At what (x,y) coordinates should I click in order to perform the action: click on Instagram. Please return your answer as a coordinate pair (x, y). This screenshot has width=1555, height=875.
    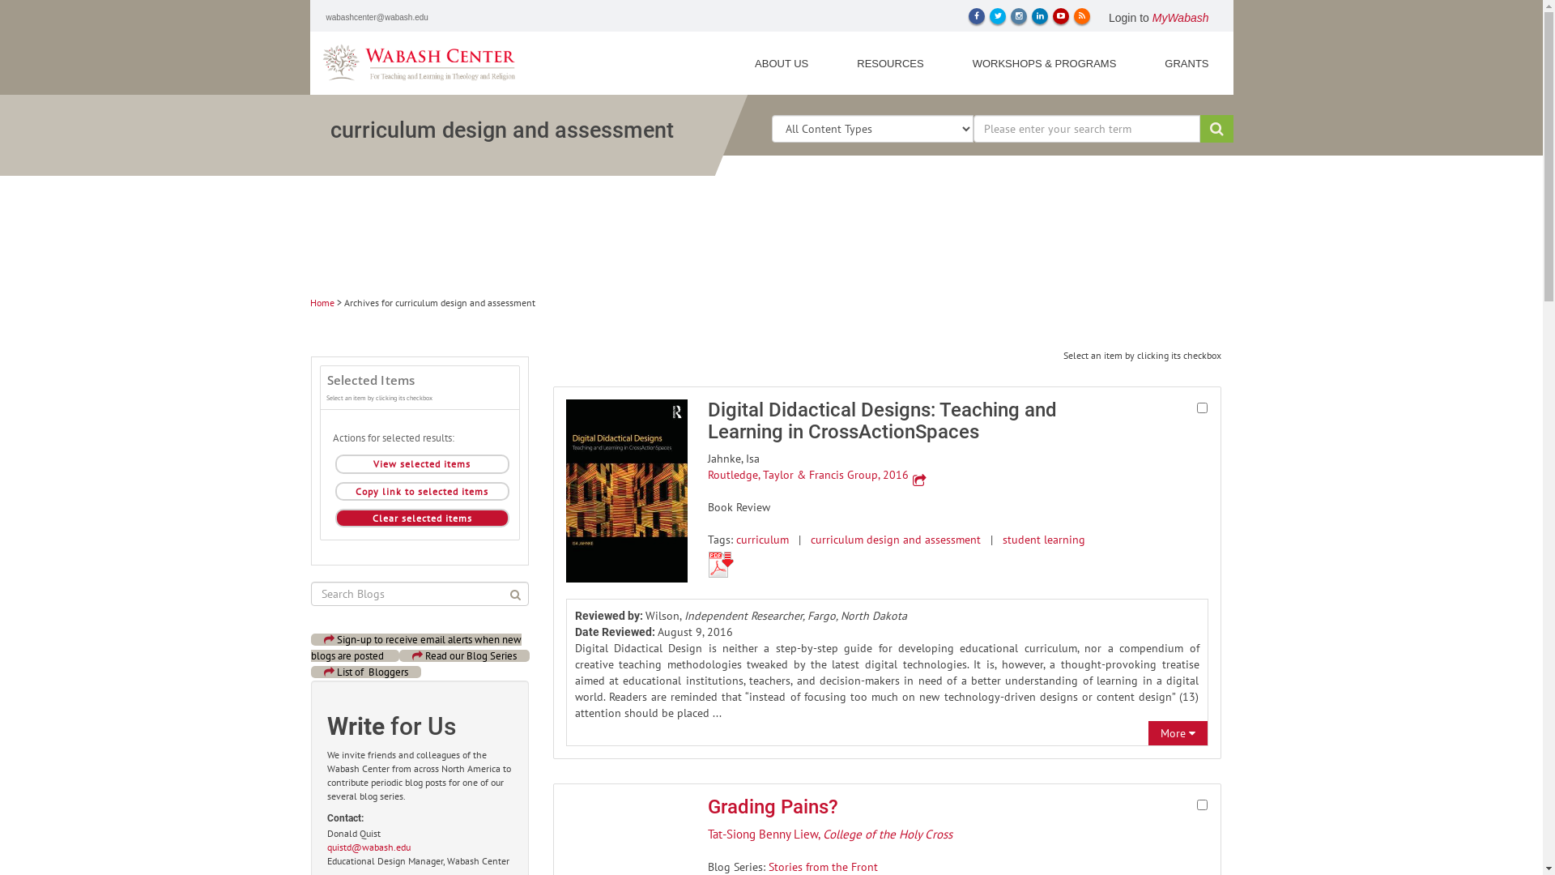
    Looking at the image, I should click on (1019, 16).